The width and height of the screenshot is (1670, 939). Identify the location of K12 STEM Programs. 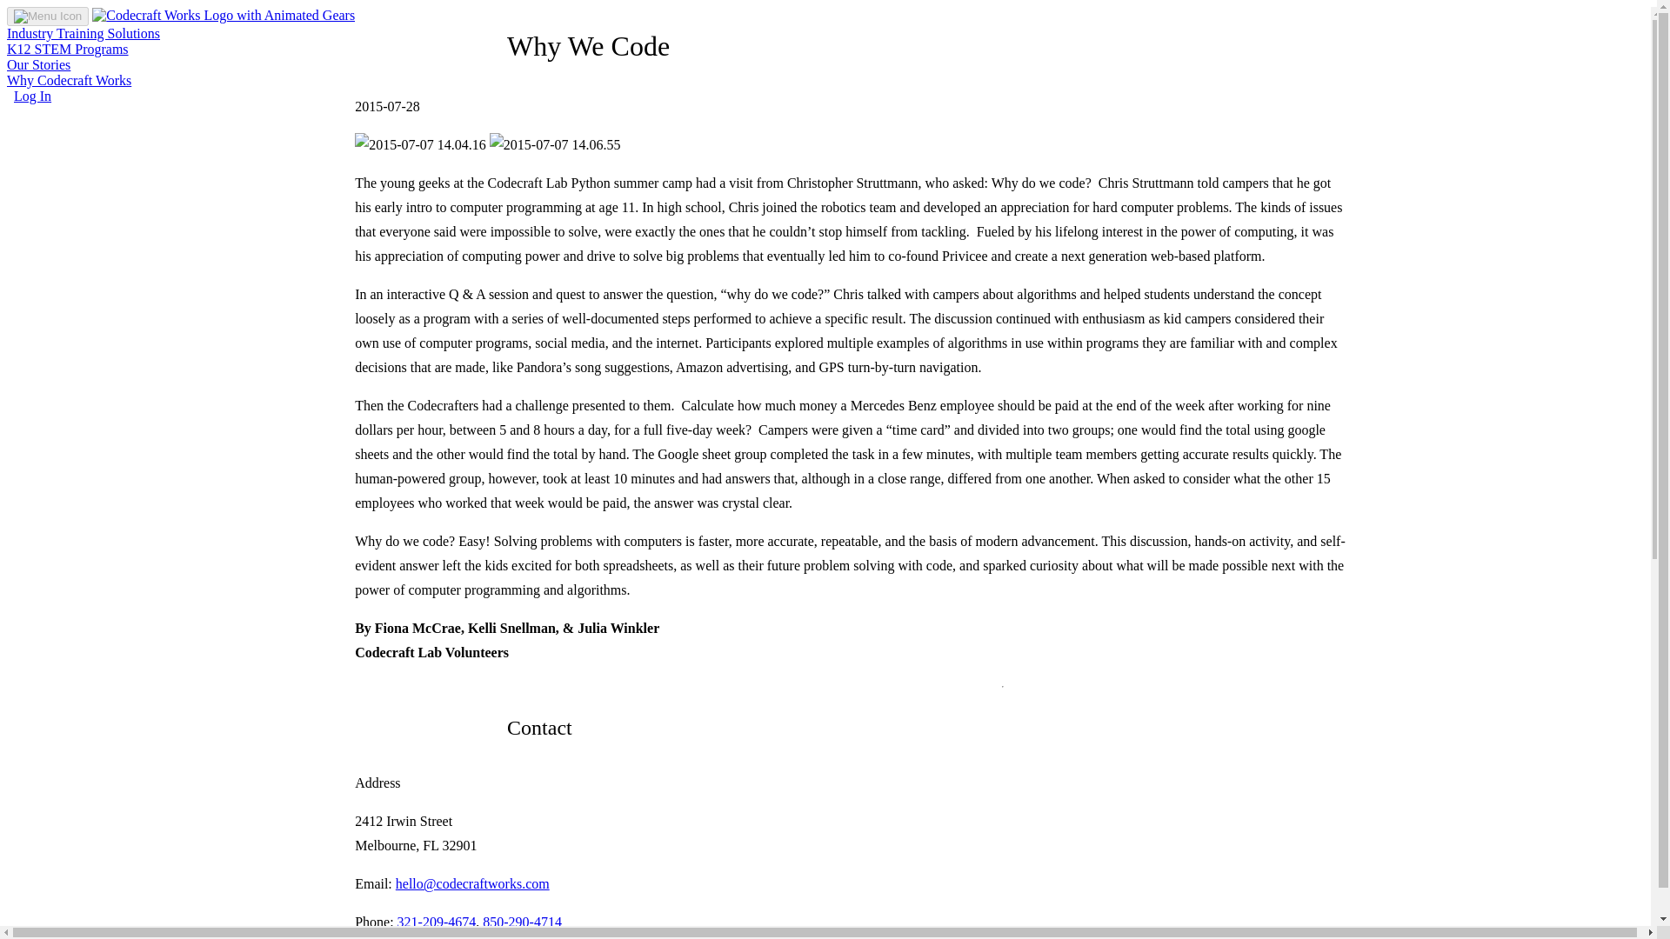
(180, 49).